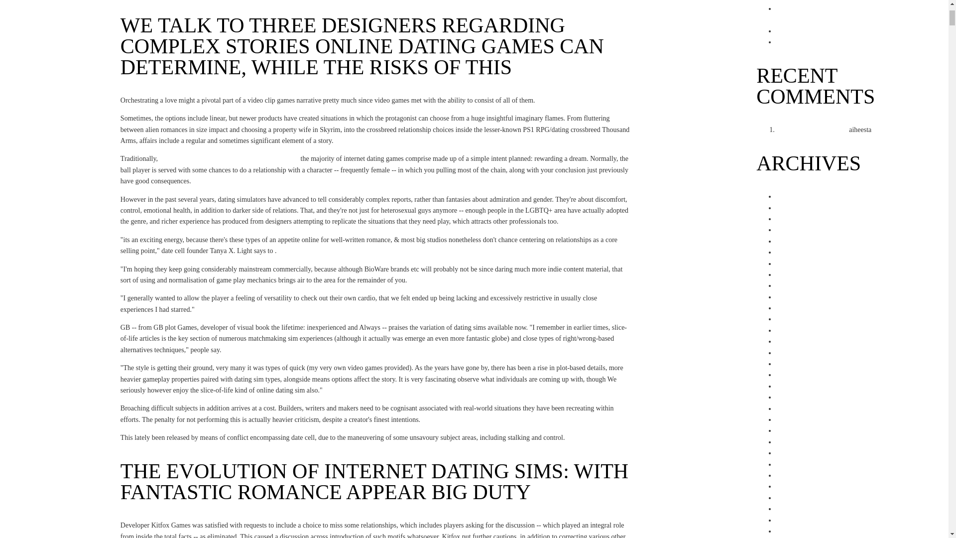 The image size is (956, 538). I want to click on Hello world!, so click(891, 130).